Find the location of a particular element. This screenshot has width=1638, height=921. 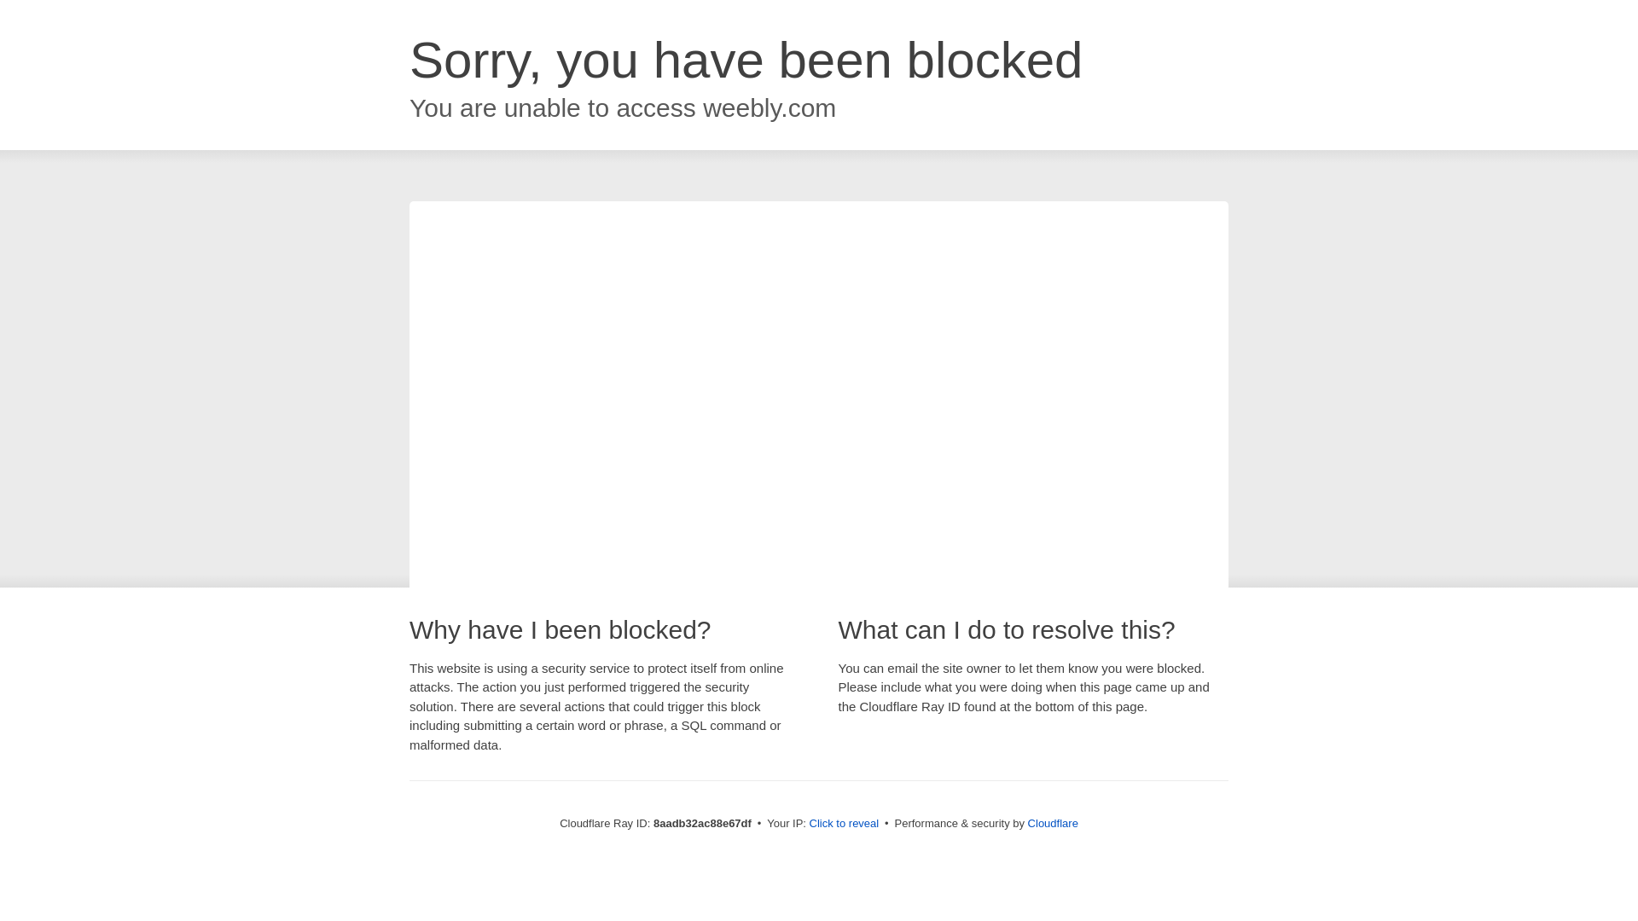

Click to reveal is located at coordinates (845, 824).